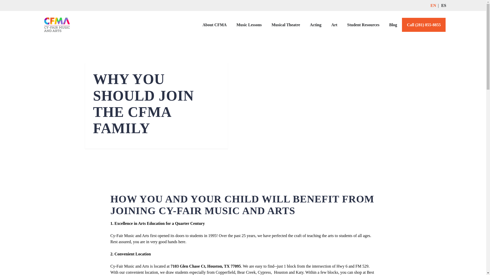  What do you see at coordinates (393, 25) in the screenshot?
I see `Blog` at bounding box center [393, 25].